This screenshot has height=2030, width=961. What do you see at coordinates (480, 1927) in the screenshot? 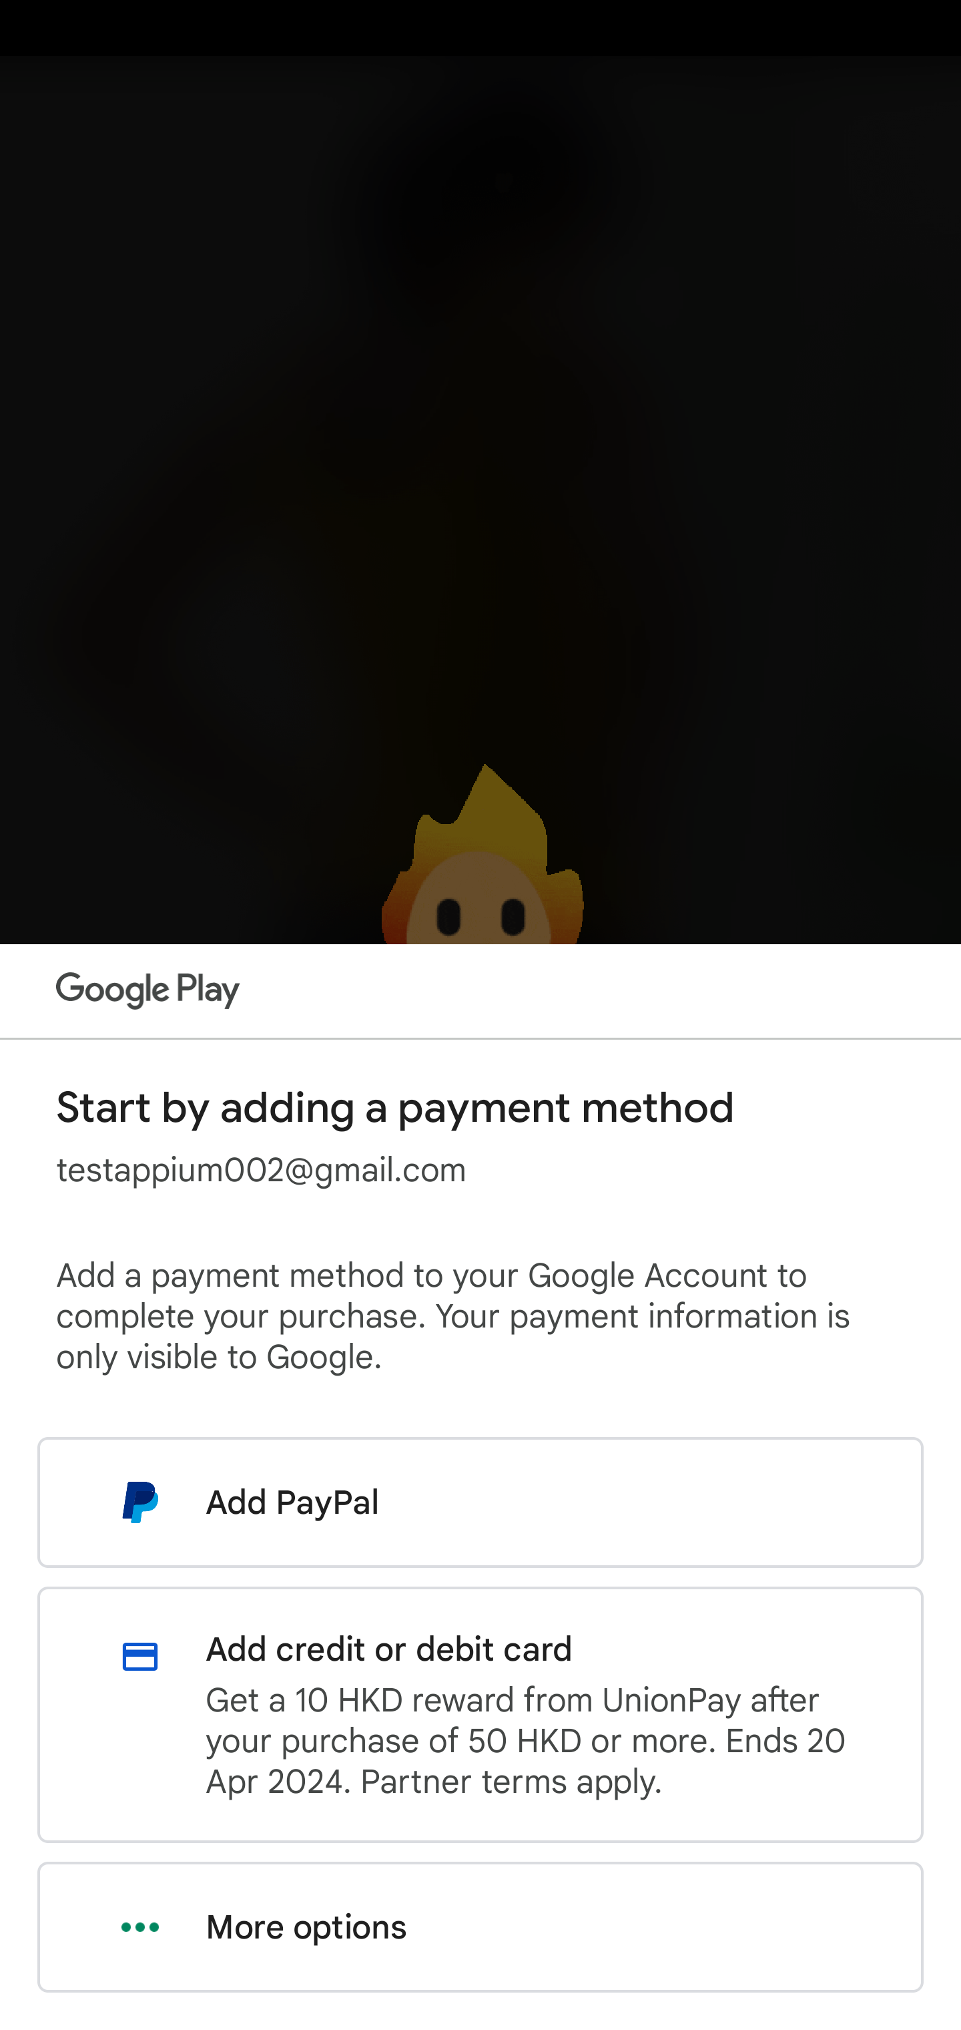
I see `More options` at bounding box center [480, 1927].